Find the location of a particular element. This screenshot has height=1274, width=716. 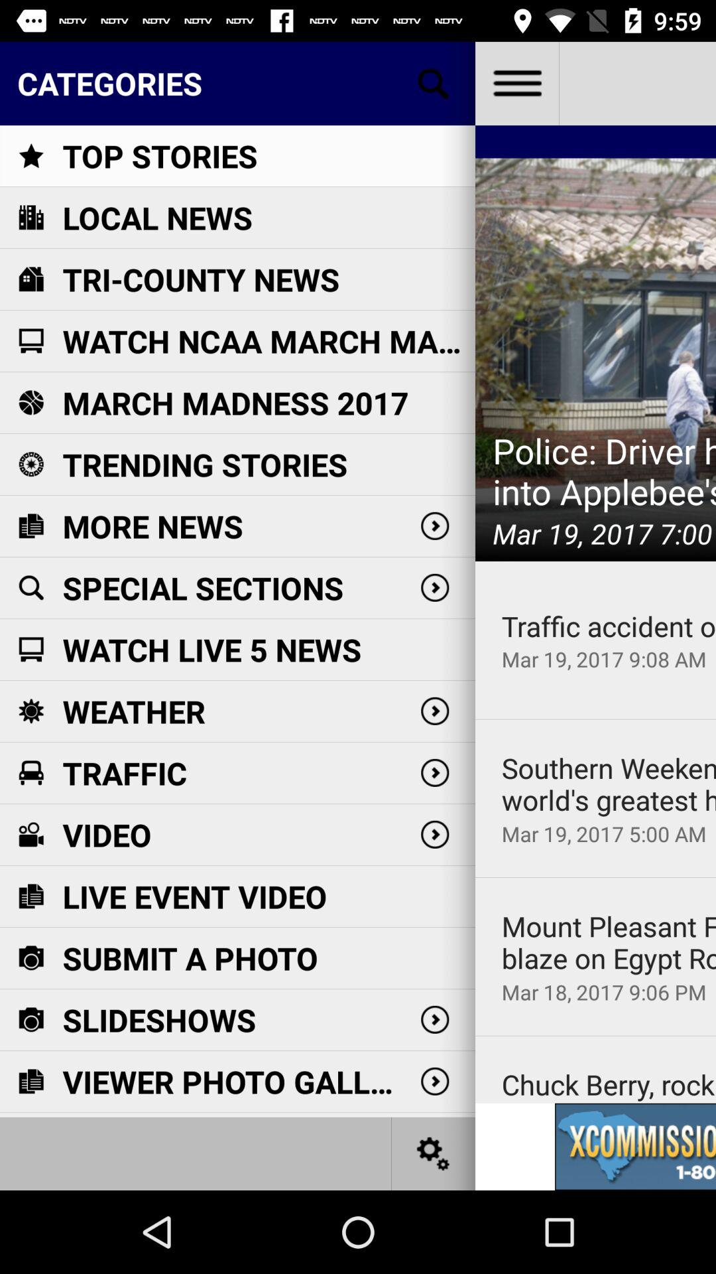

select search button is located at coordinates (434, 84).